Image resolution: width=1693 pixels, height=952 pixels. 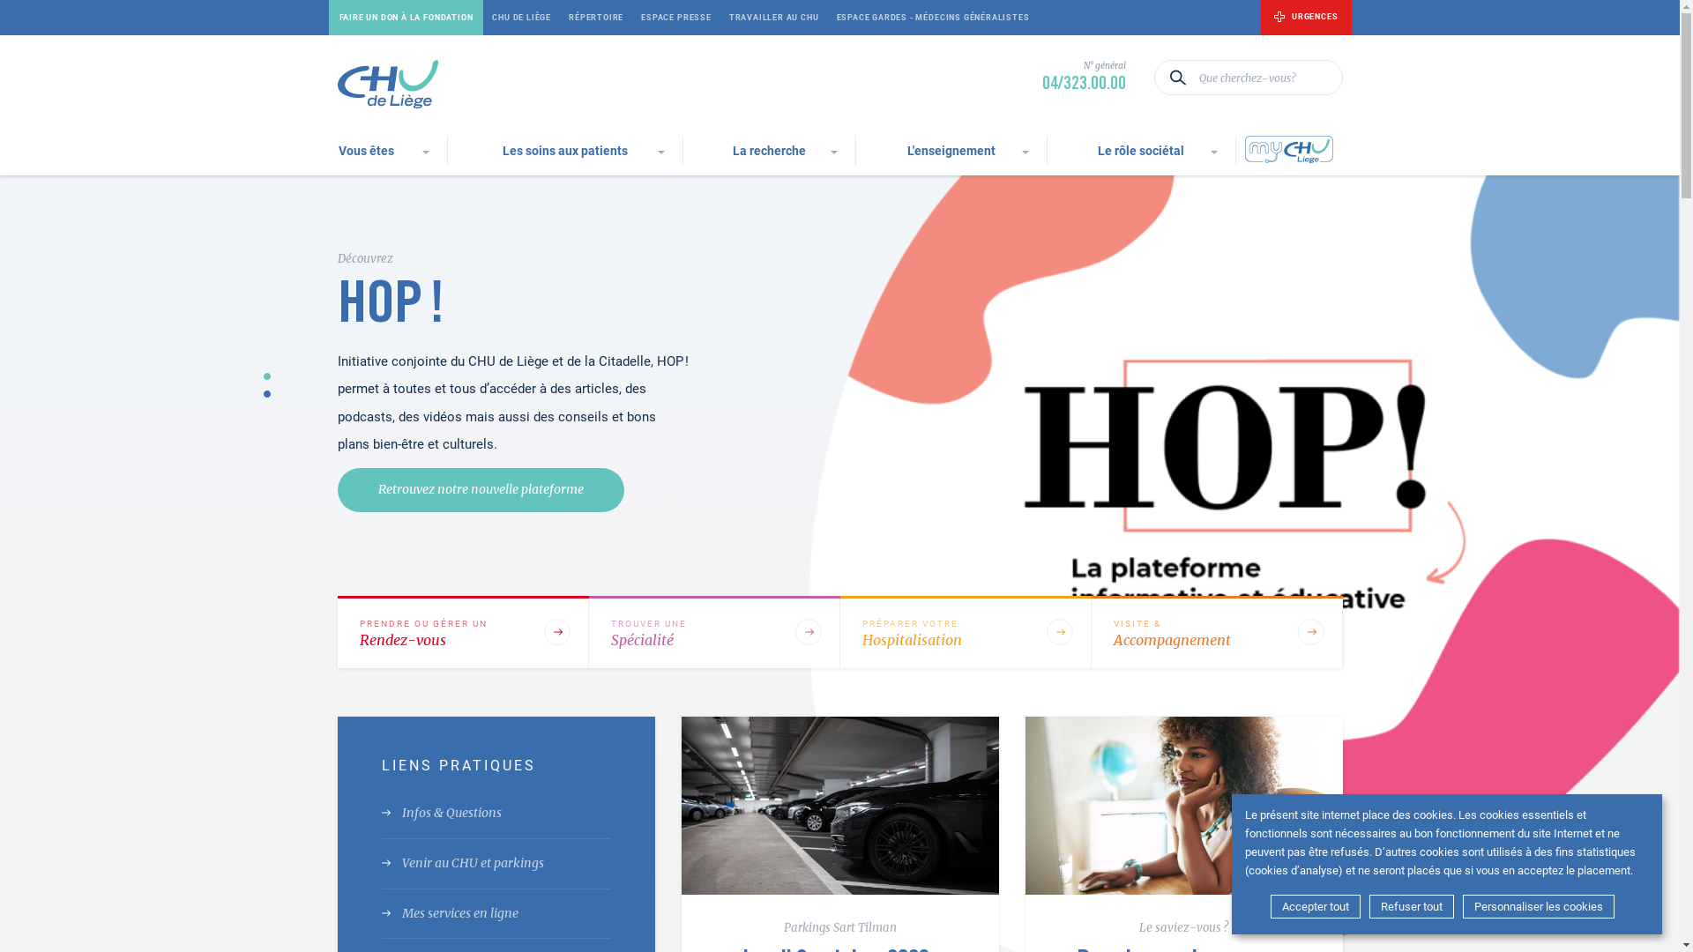 I want to click on La recherche, so click(x=769, y=151).